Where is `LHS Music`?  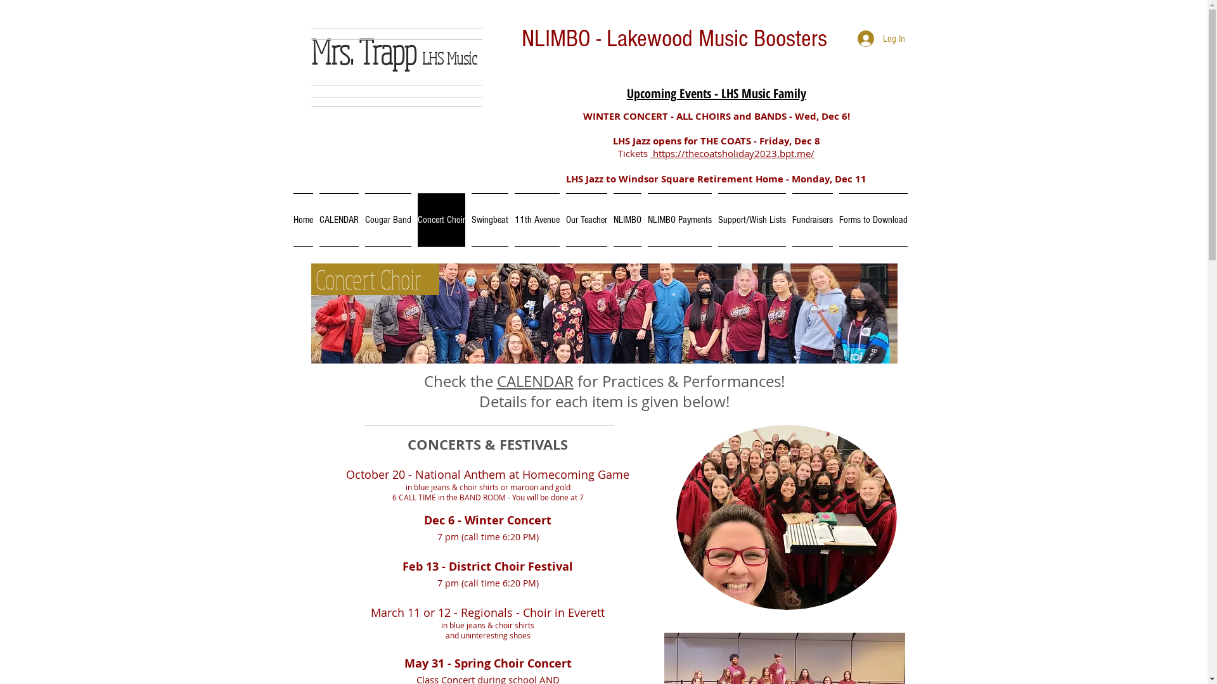 LHS Music is located at coordinates (449, 58).